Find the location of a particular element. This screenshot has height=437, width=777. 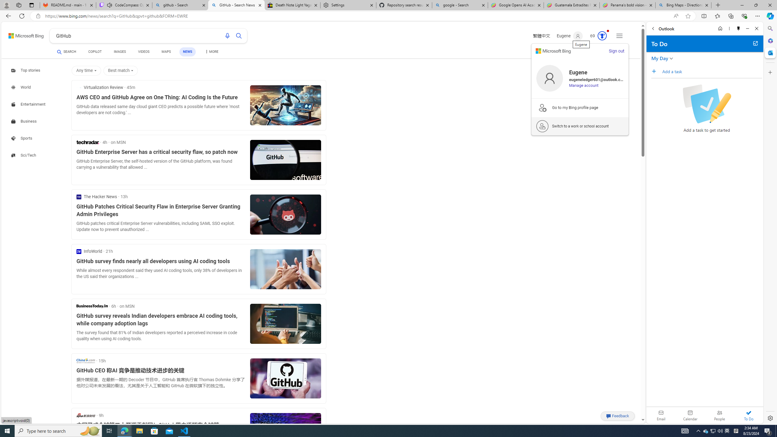

Add a task is located at coordinates (712, 71).